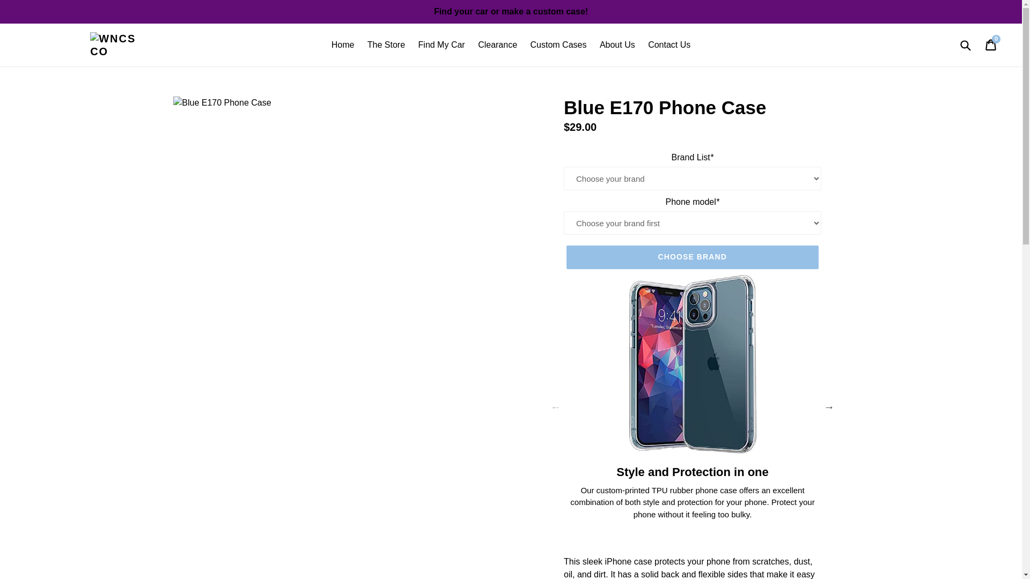 The height and width of the screenshot is (579, 1030). Describe the element at coordinates (669, 45) in the screenshot. I see `Contact Us` at that location.